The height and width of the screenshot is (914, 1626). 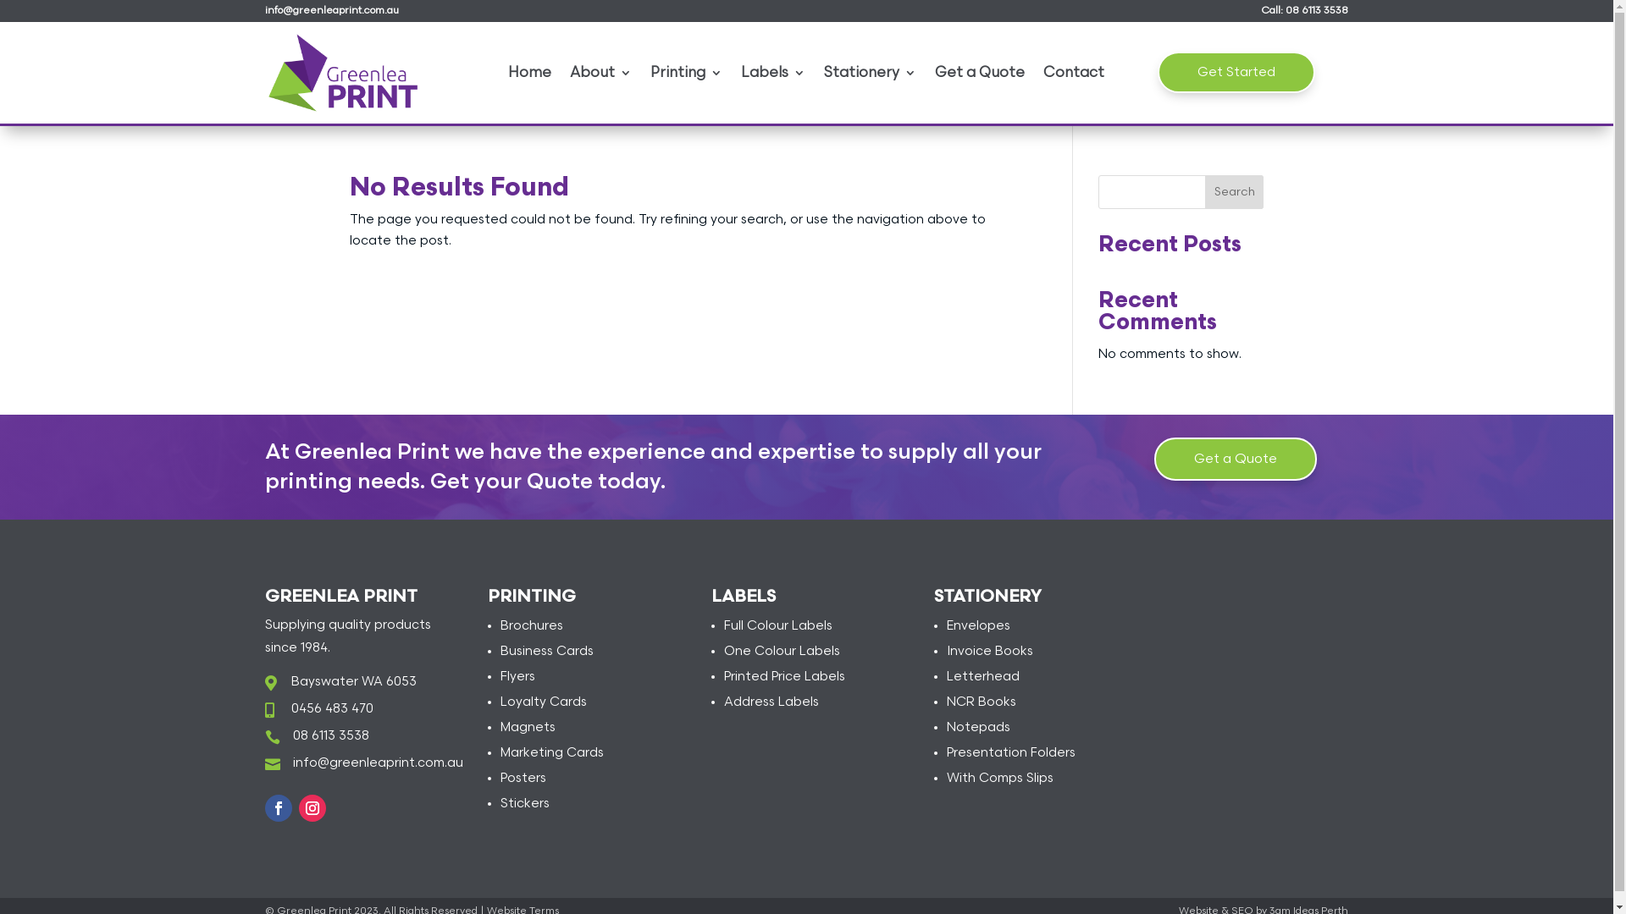 What do you see at coordinates (530, 76) in the screenshot?
I see `Home` at bounding box center [530, 76].